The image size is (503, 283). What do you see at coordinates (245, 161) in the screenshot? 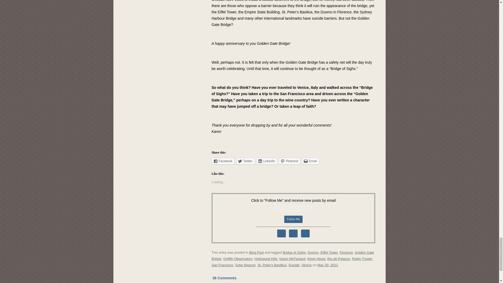
I see `Click to share on Twitter` at bounding box center [245, 161].